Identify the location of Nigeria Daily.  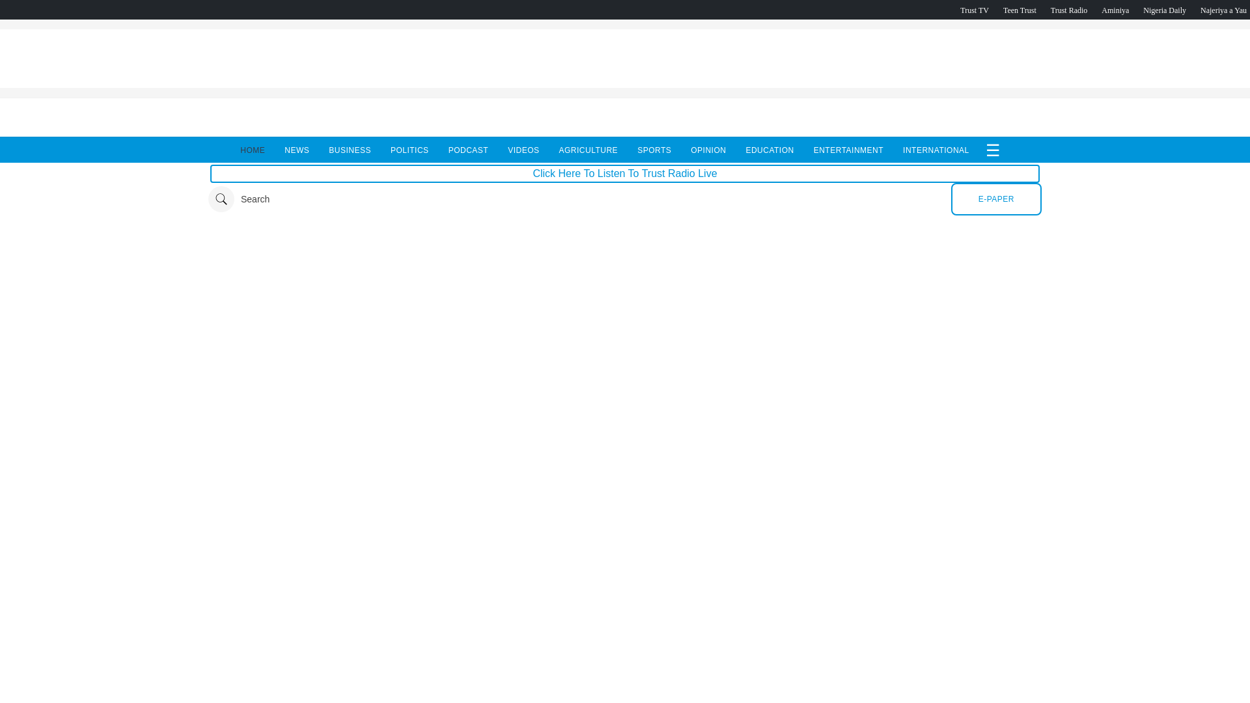
(1165, 10).